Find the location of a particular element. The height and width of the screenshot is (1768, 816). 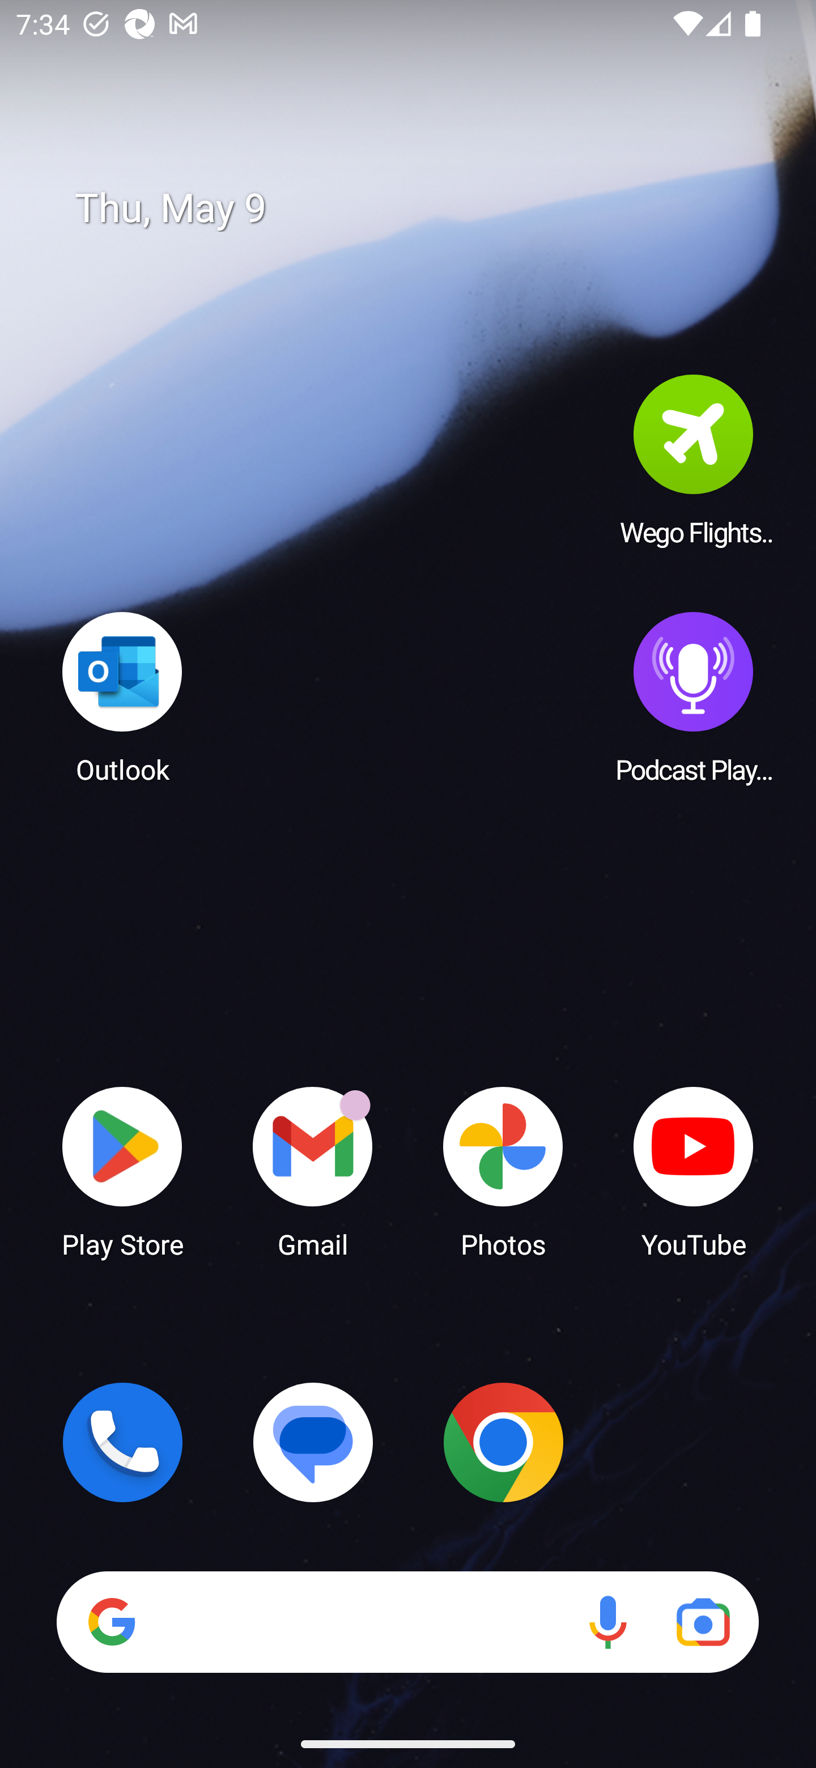

Chrome is located at coordinates (503, 1442).